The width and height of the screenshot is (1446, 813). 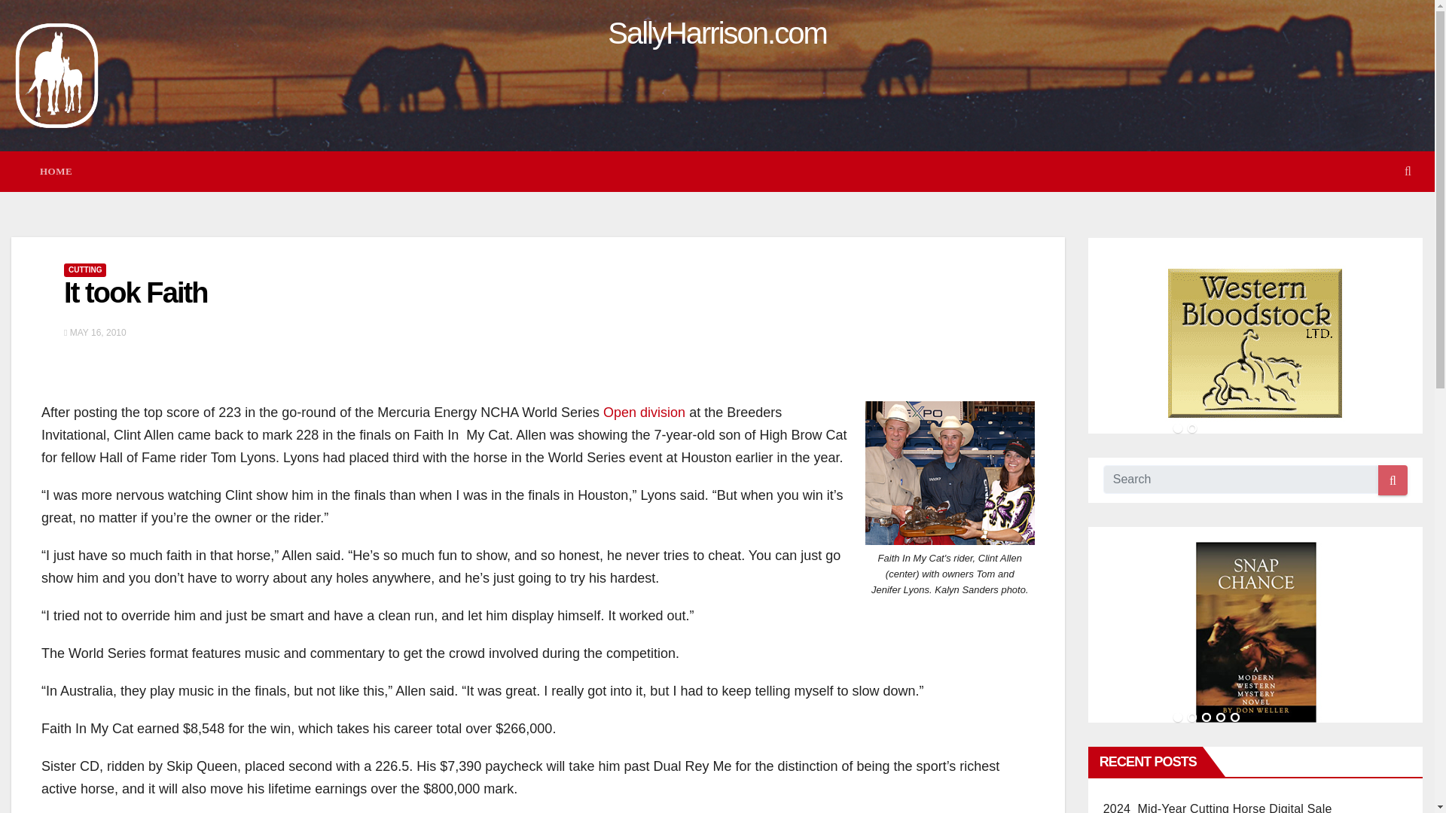 What do you see at coordinates (950, 473) in the screenshot?
I see `Faith In My Cat connections` at bounding box center [950, 473].